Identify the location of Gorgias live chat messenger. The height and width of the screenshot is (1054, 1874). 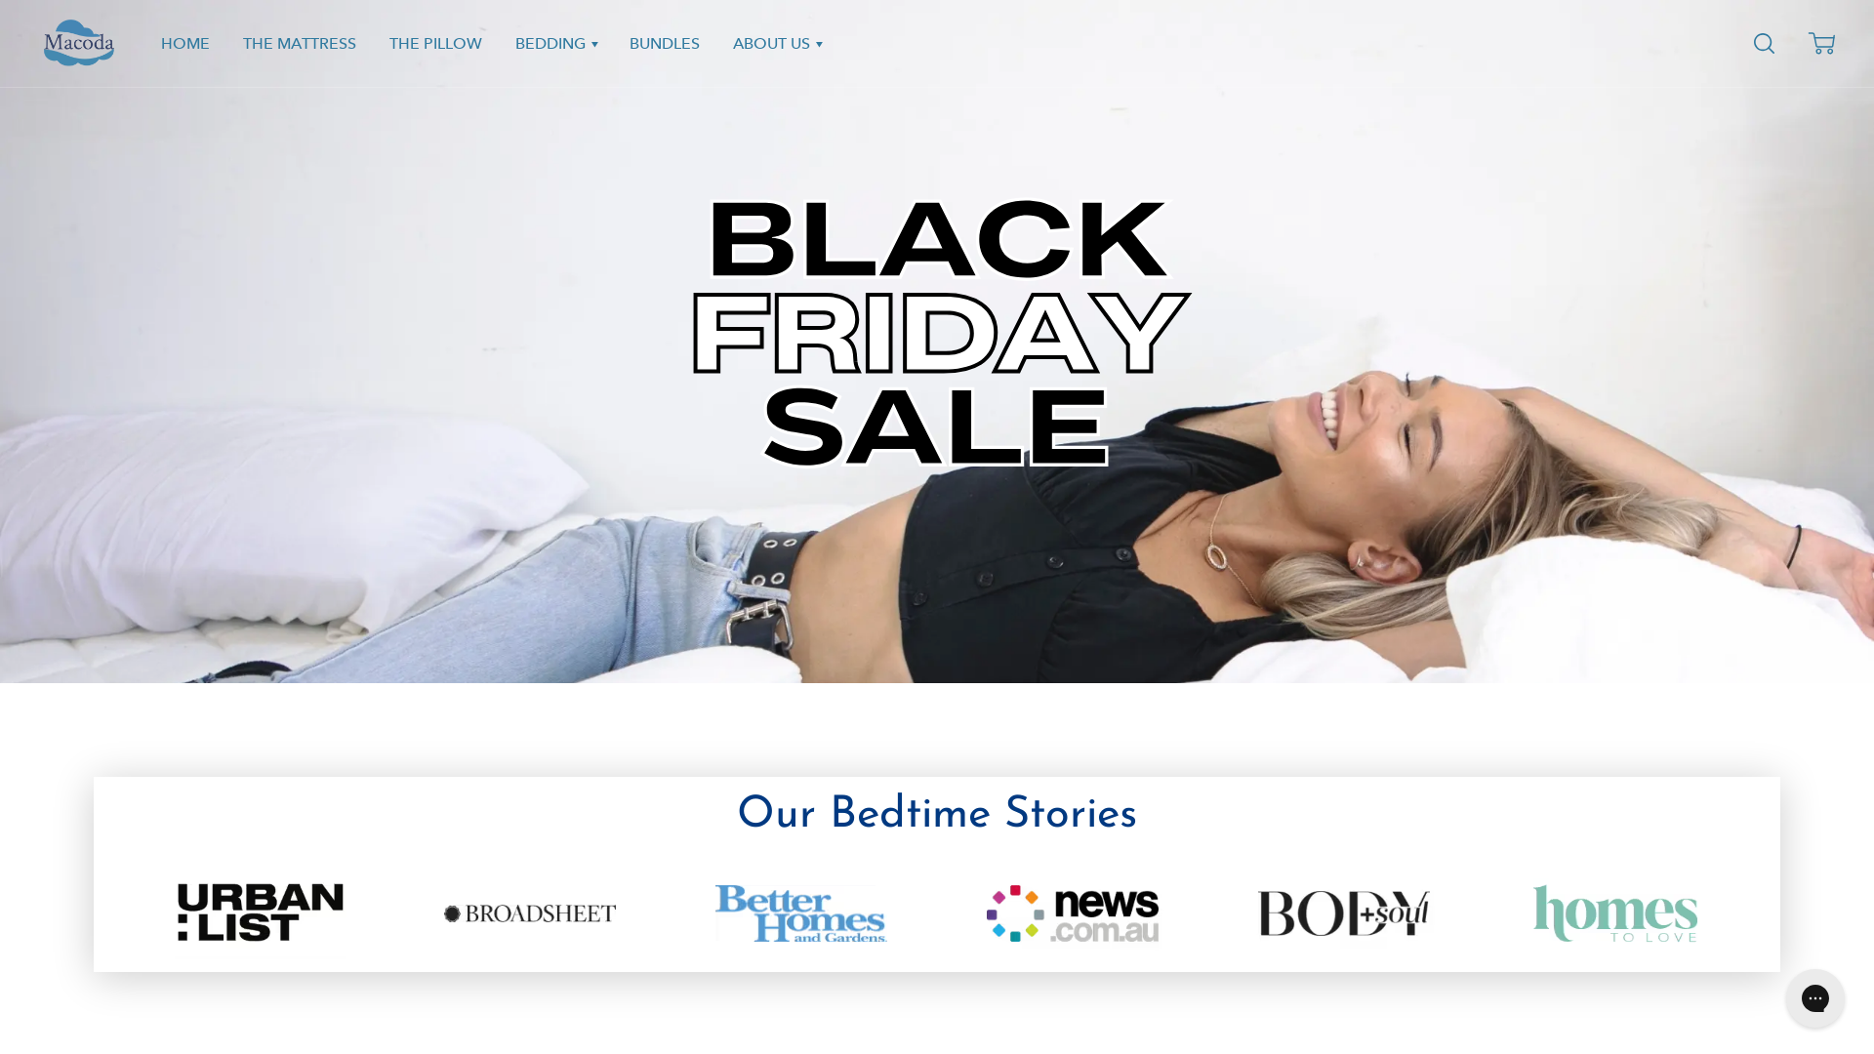
(1815, 998).